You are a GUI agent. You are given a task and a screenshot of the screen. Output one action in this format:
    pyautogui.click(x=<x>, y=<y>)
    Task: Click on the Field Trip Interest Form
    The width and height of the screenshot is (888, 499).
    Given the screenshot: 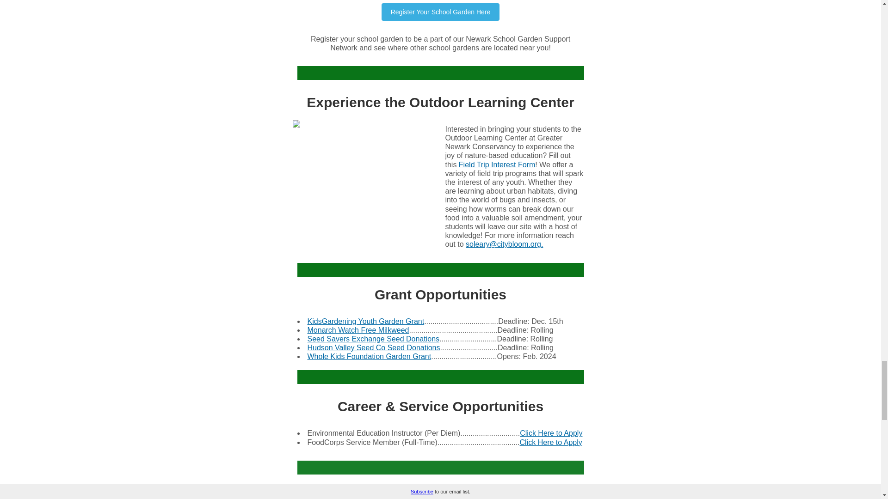 What is the action you would take?
    pyautogui.click(x=497, y=164)
    